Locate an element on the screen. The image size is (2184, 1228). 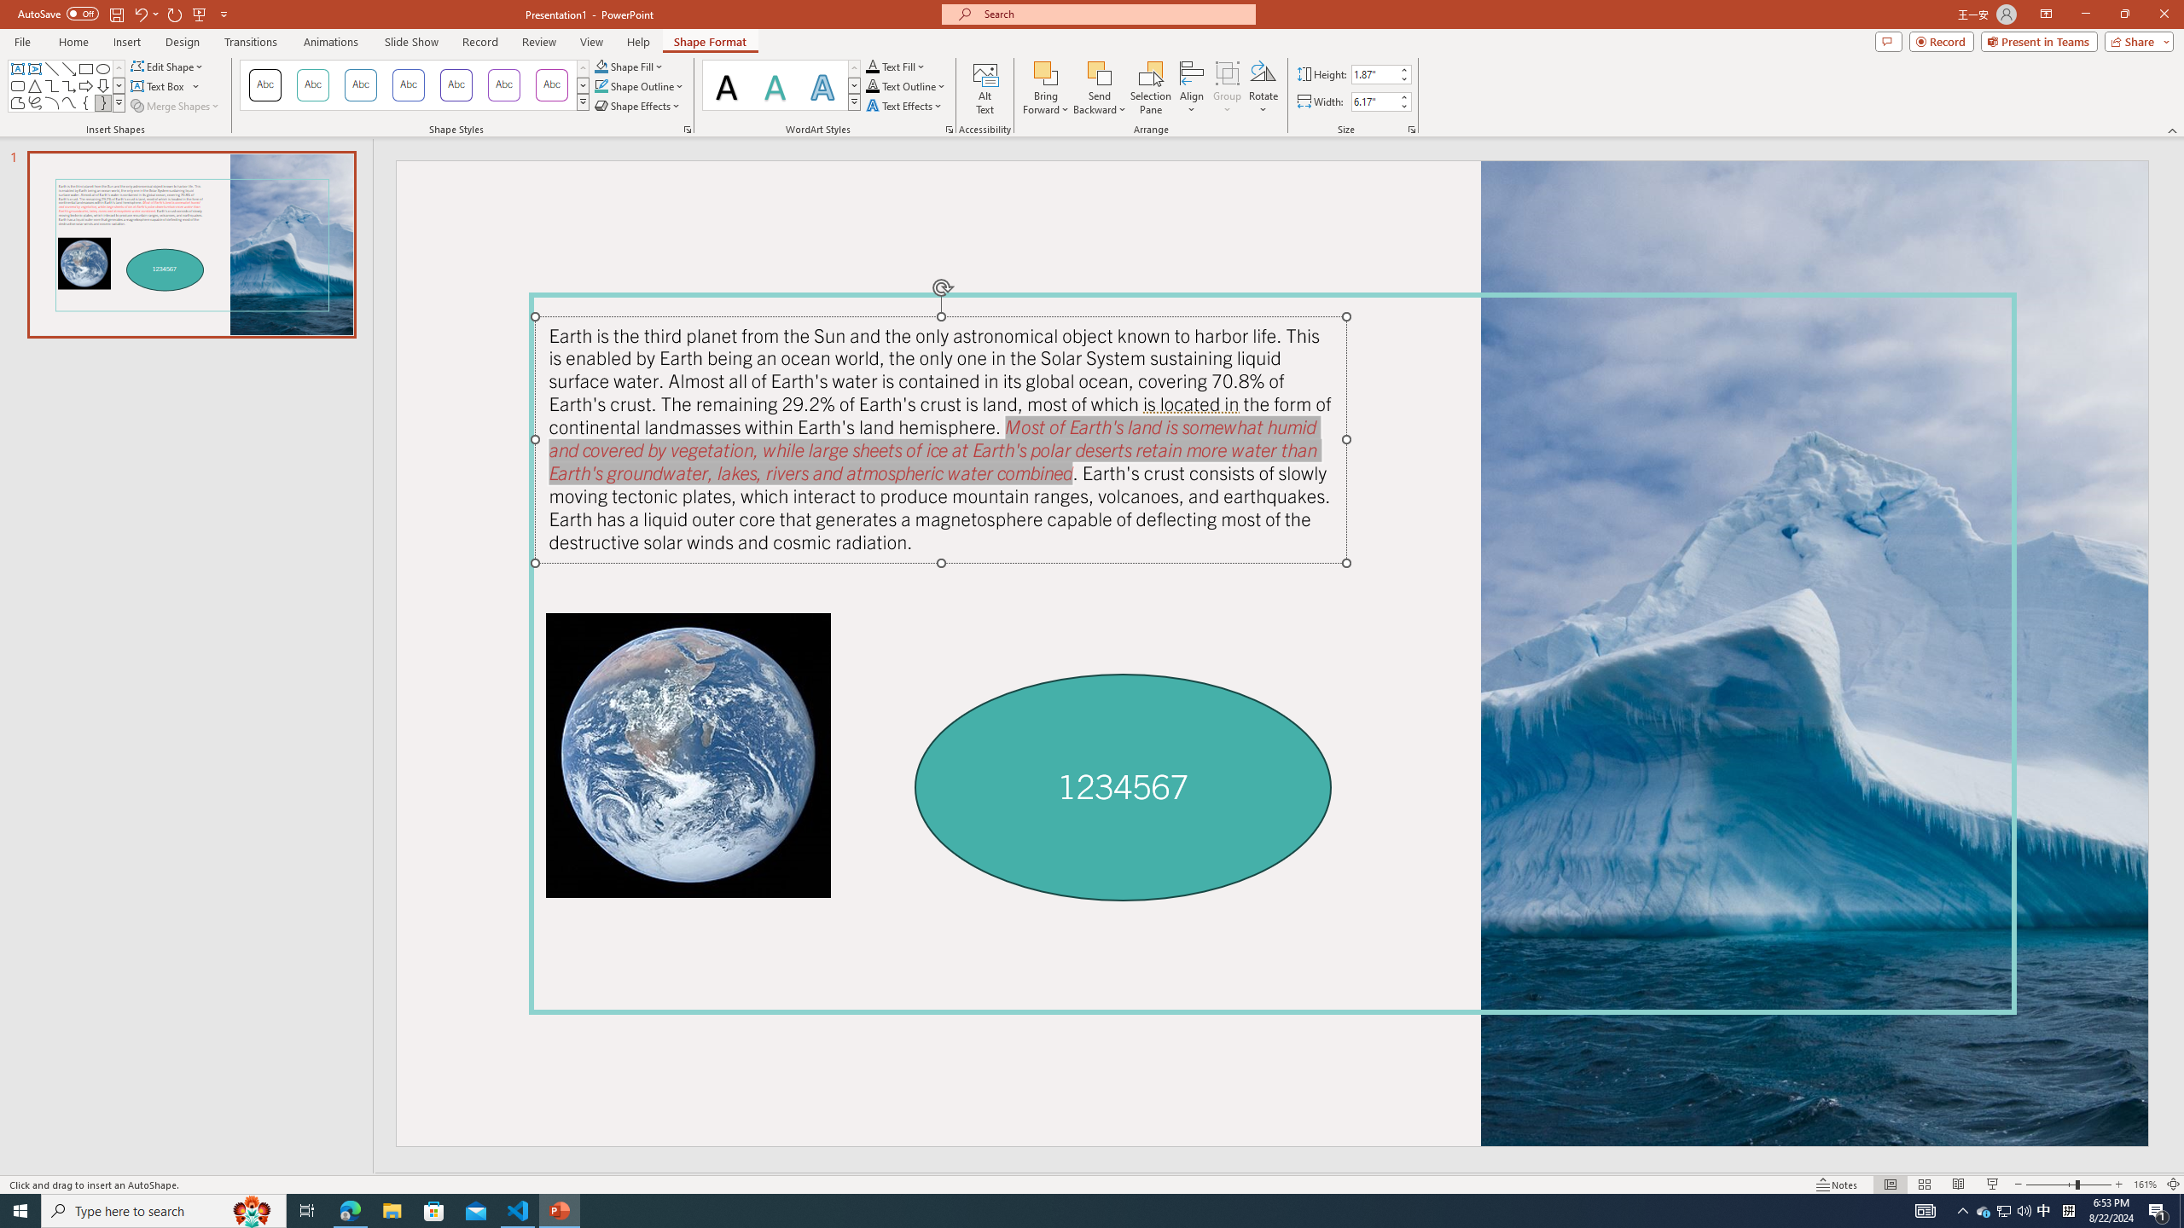
Arc is located at coordinates (52, 102).